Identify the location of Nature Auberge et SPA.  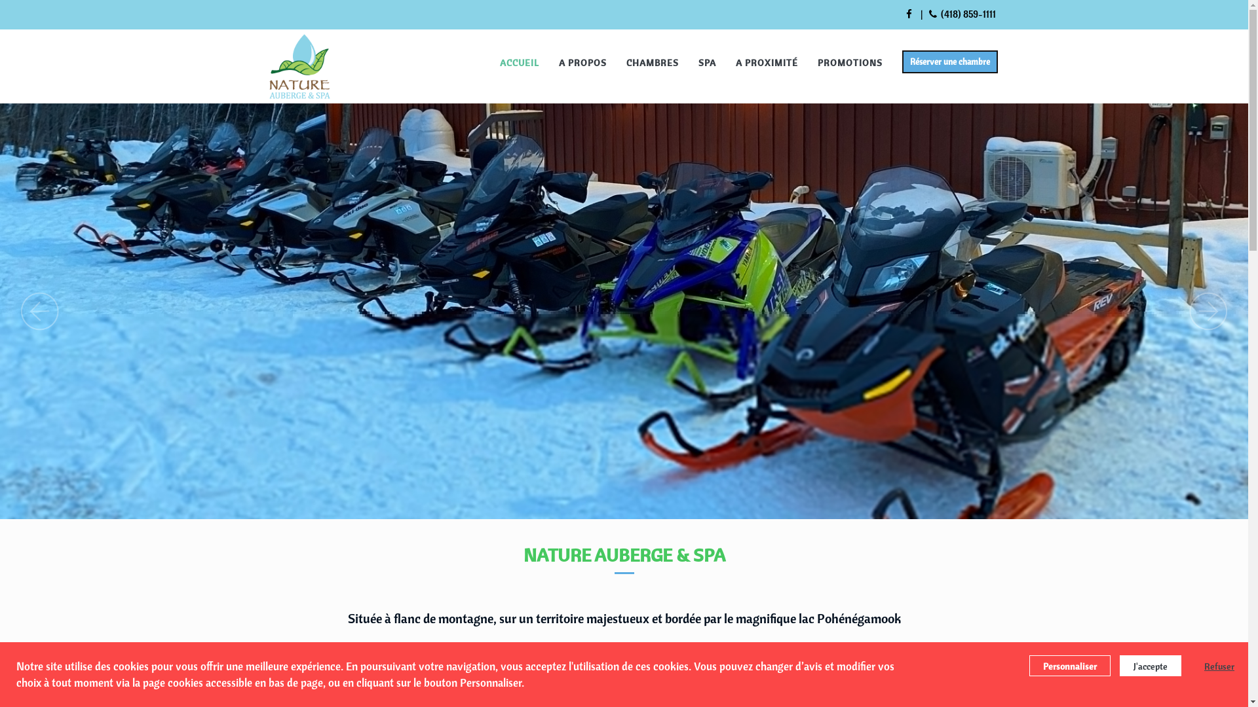
(299, 67).